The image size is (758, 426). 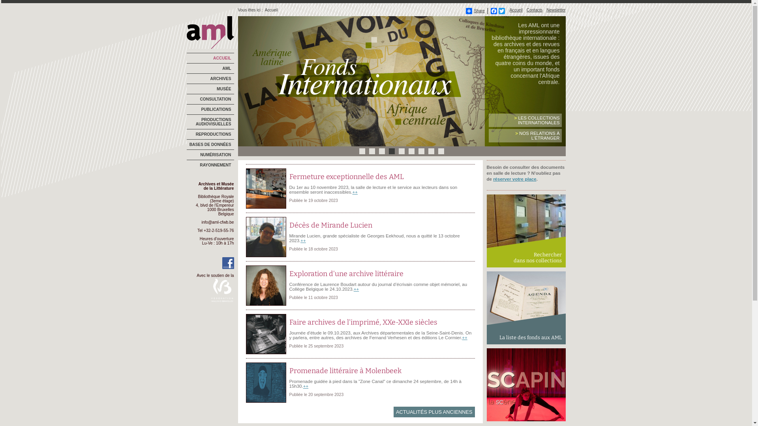 I want to click on ARCHIVES, so click(x=210, y=78).